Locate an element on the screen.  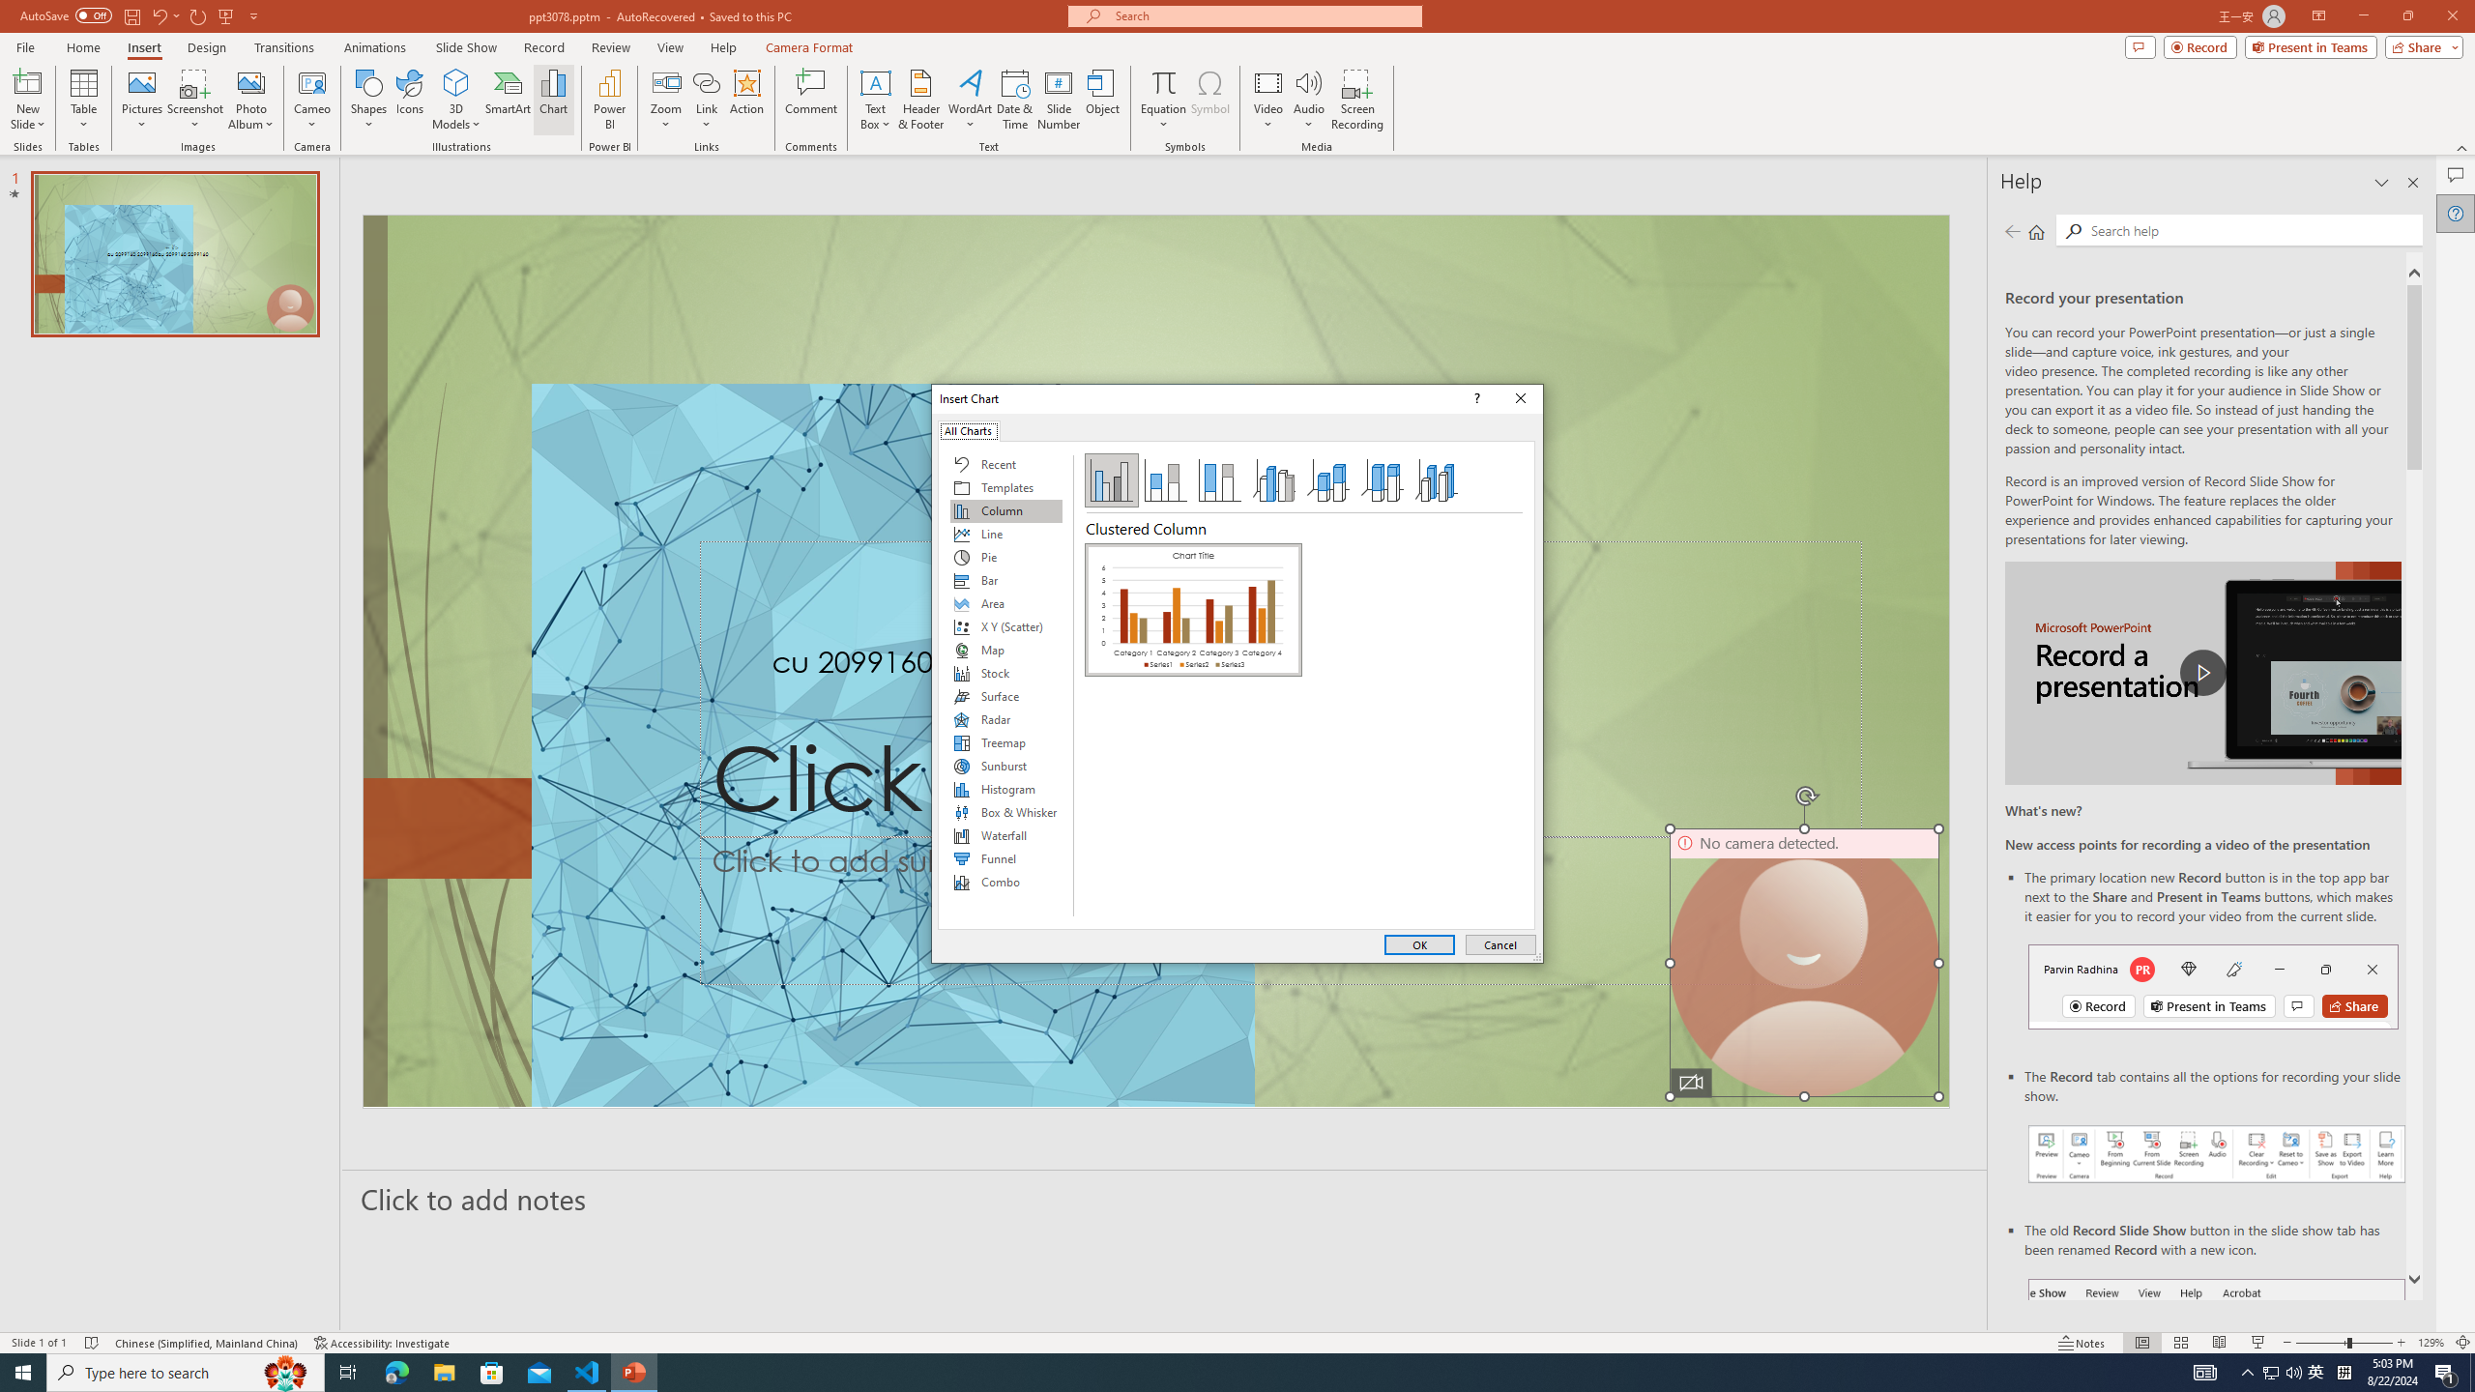
Treemap is located at coordinates (1005, 742).